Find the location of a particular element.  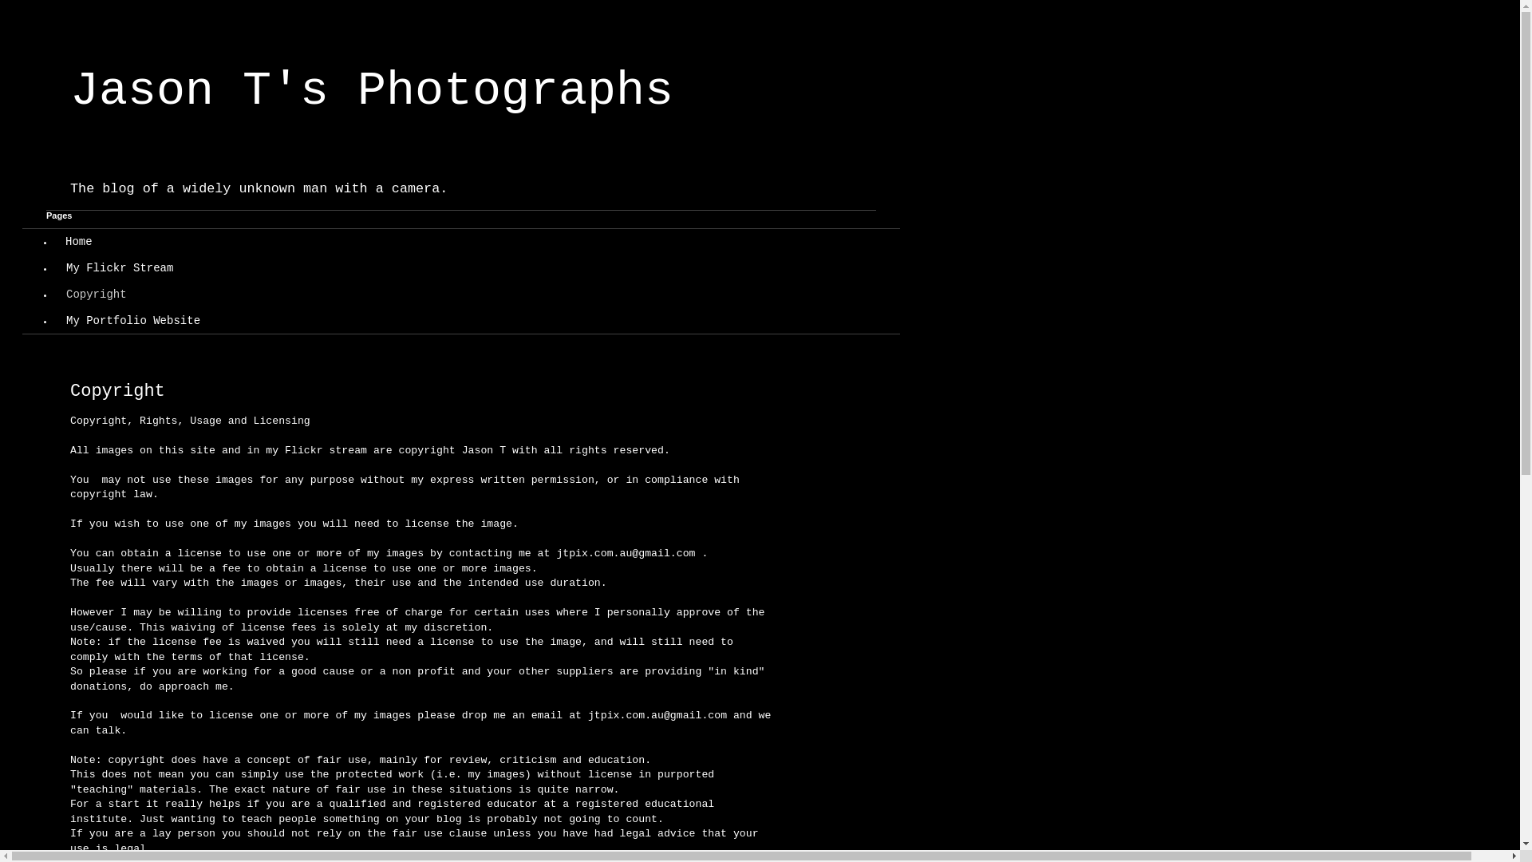

My Flickr Stream is located at coordinates (120, 268).